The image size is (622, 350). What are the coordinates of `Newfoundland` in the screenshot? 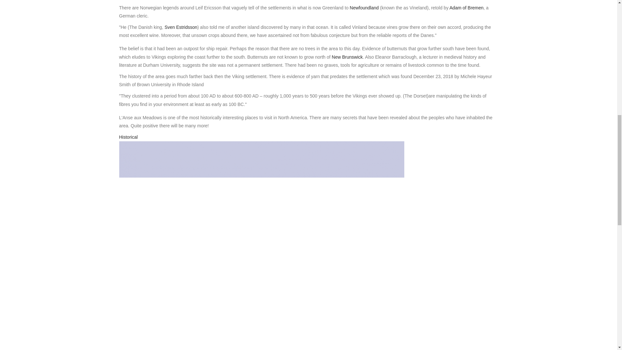 It's located at (364, 8).